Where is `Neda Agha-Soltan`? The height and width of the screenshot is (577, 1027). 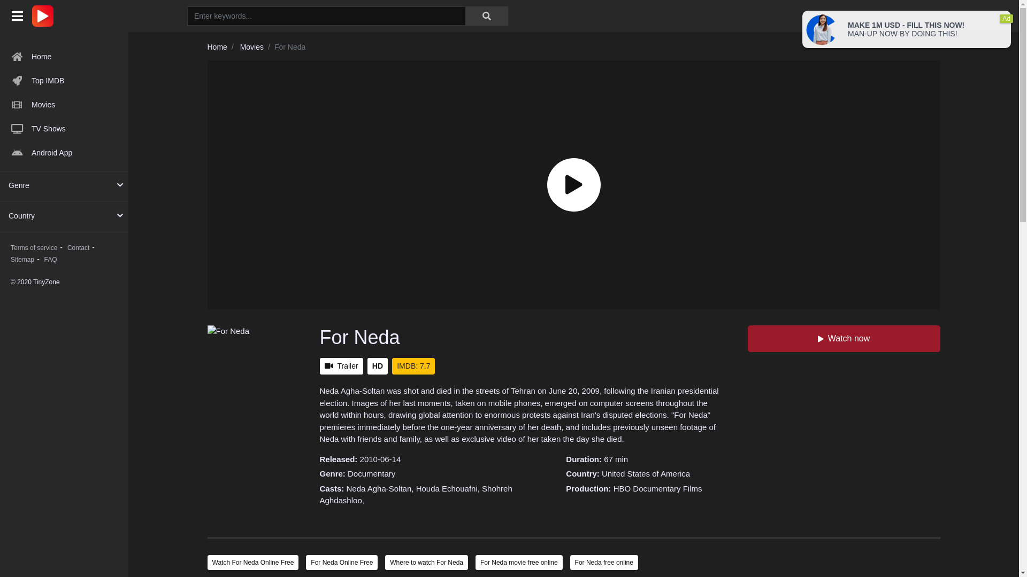
Neda Agha-Soltan is located at coordinates (379, 488).